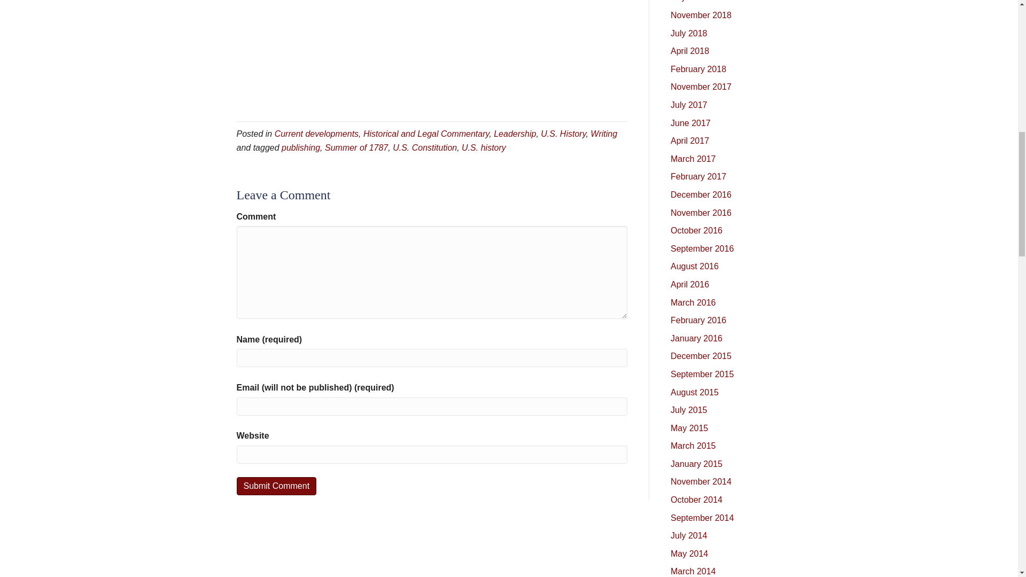 This screenshot has width=1026, height=577. Describe the element at coordinates (356, 147) in the screenshot. I see `Summer of 1787` at that location.